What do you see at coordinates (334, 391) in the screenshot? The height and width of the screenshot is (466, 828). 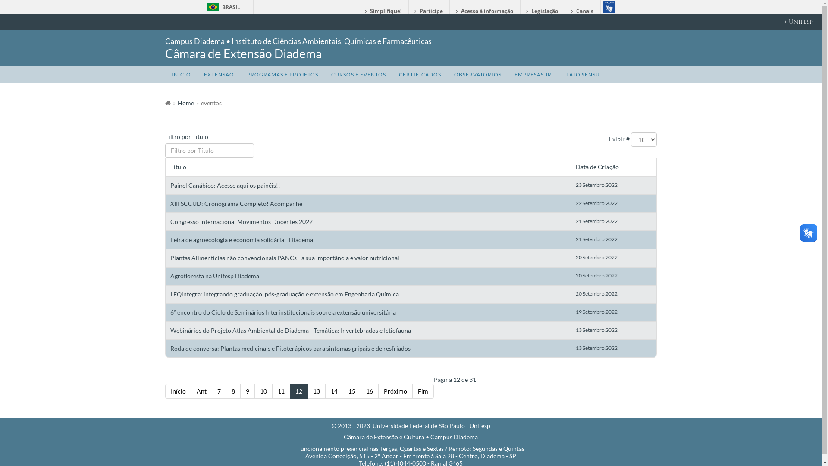 I see `14` at bounding box center [334, 391].